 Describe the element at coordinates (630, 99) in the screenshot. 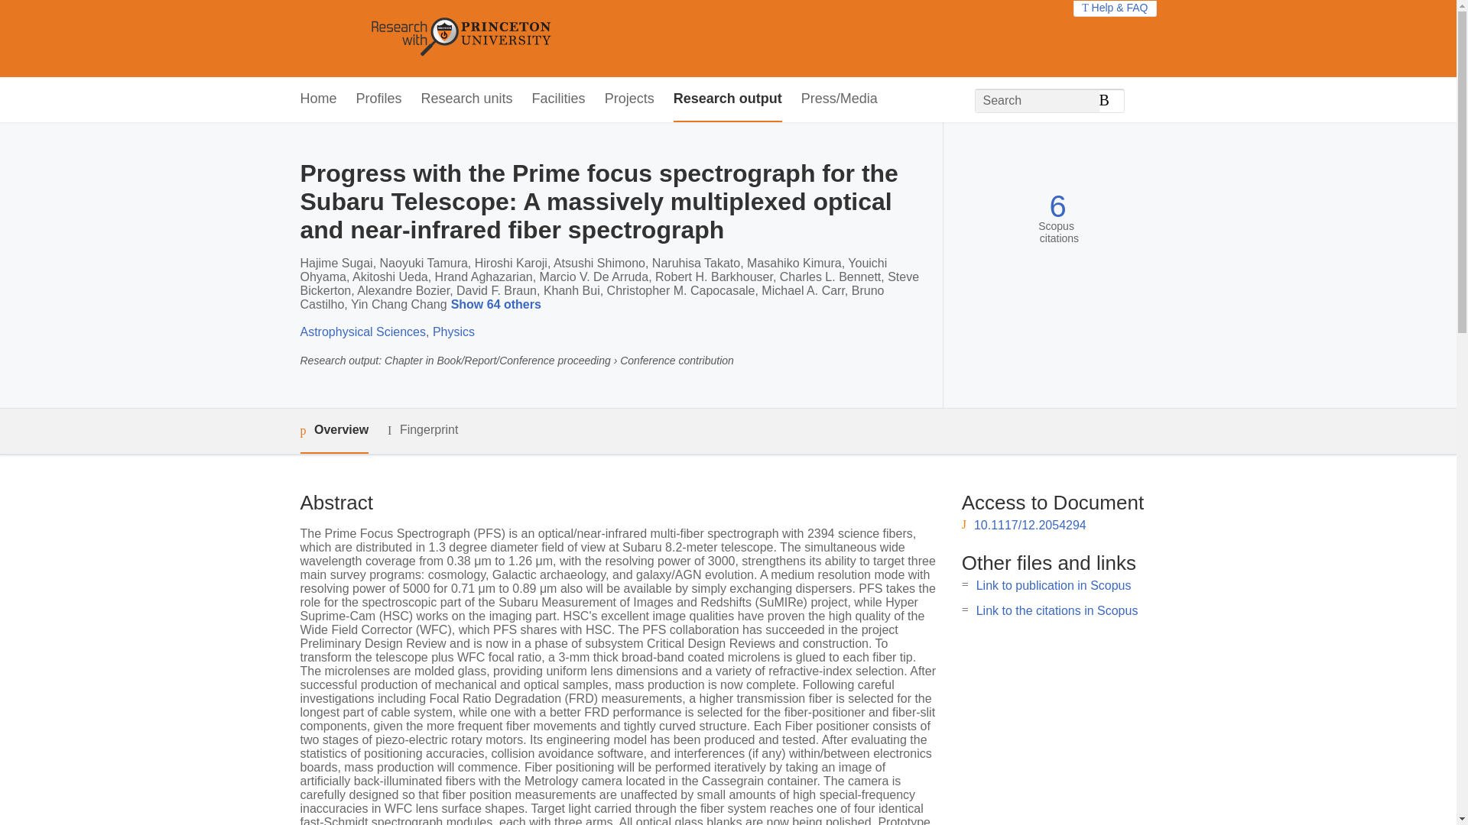

I see `Projects` at that location.